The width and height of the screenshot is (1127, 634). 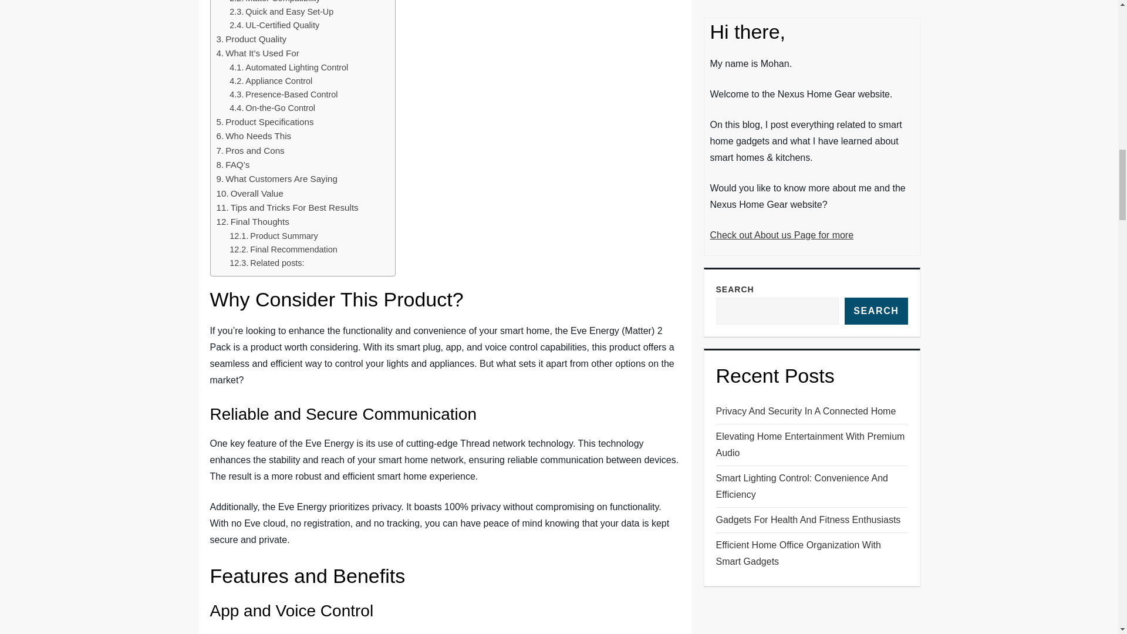 What do you see at coordinates (264, 122) in the screenshot?
I see `Product Specifications` at bounding box center [264, 122].